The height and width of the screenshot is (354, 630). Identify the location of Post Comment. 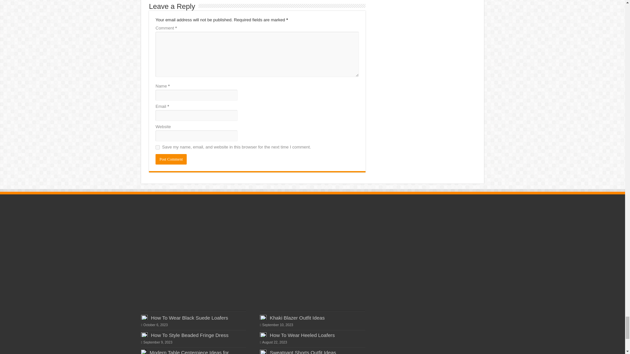
(171, 159).